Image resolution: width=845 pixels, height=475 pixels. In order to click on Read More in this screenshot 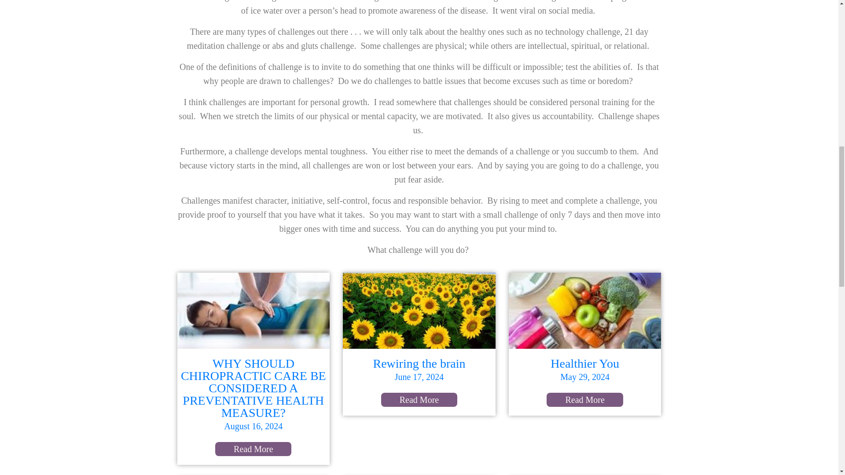, I will do `click(253, 449)`.